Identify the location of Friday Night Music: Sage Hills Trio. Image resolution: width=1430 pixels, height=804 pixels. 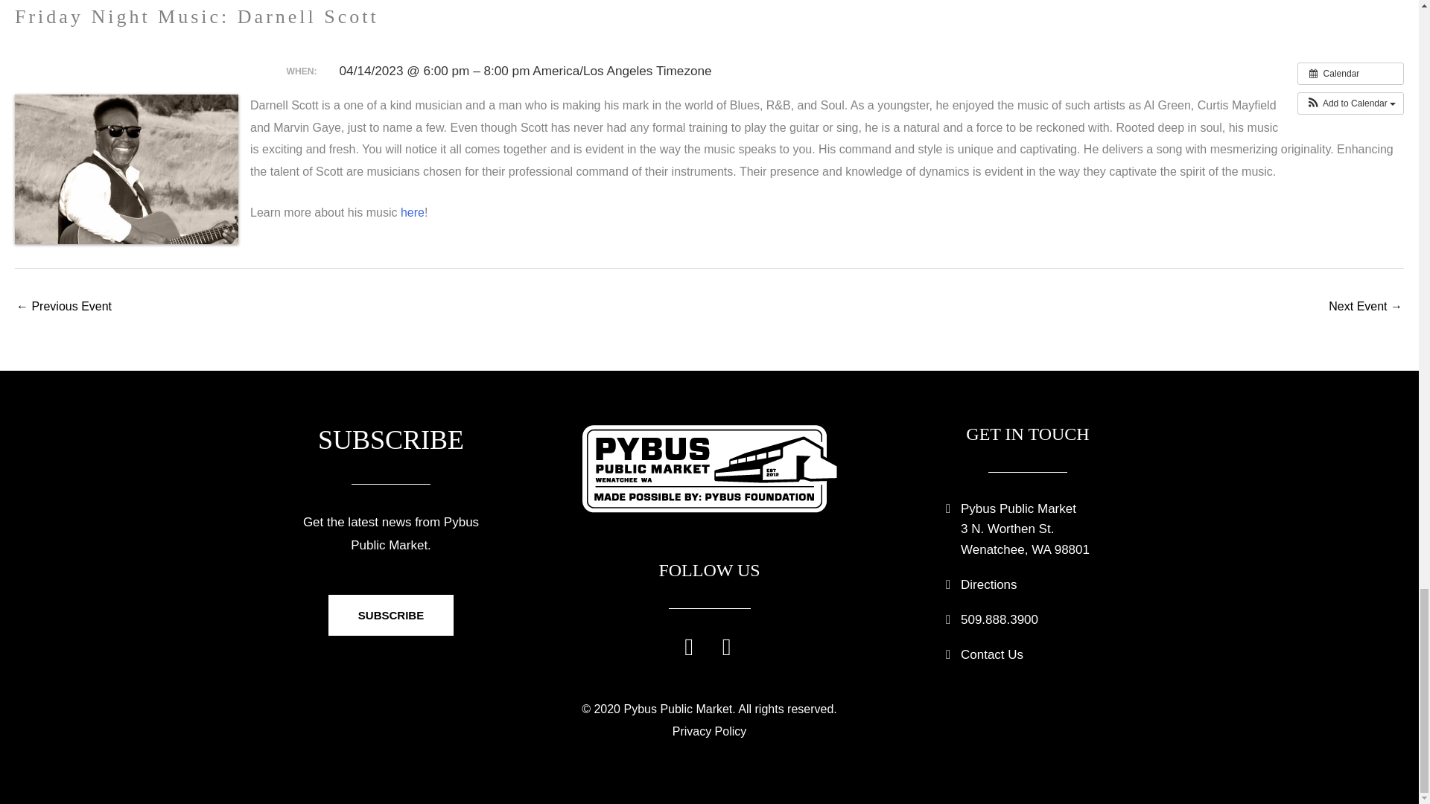
(1365, 308).